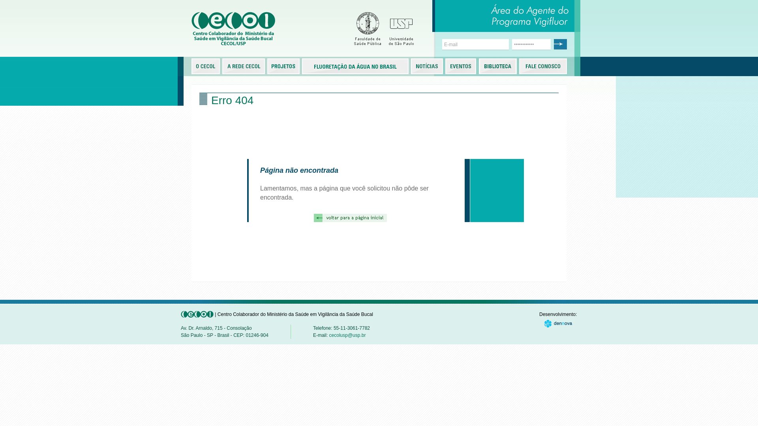  What do you see at coordinates (461, 66) in the screenshot?
I see `Eventos` at bounding box center [461, 66].